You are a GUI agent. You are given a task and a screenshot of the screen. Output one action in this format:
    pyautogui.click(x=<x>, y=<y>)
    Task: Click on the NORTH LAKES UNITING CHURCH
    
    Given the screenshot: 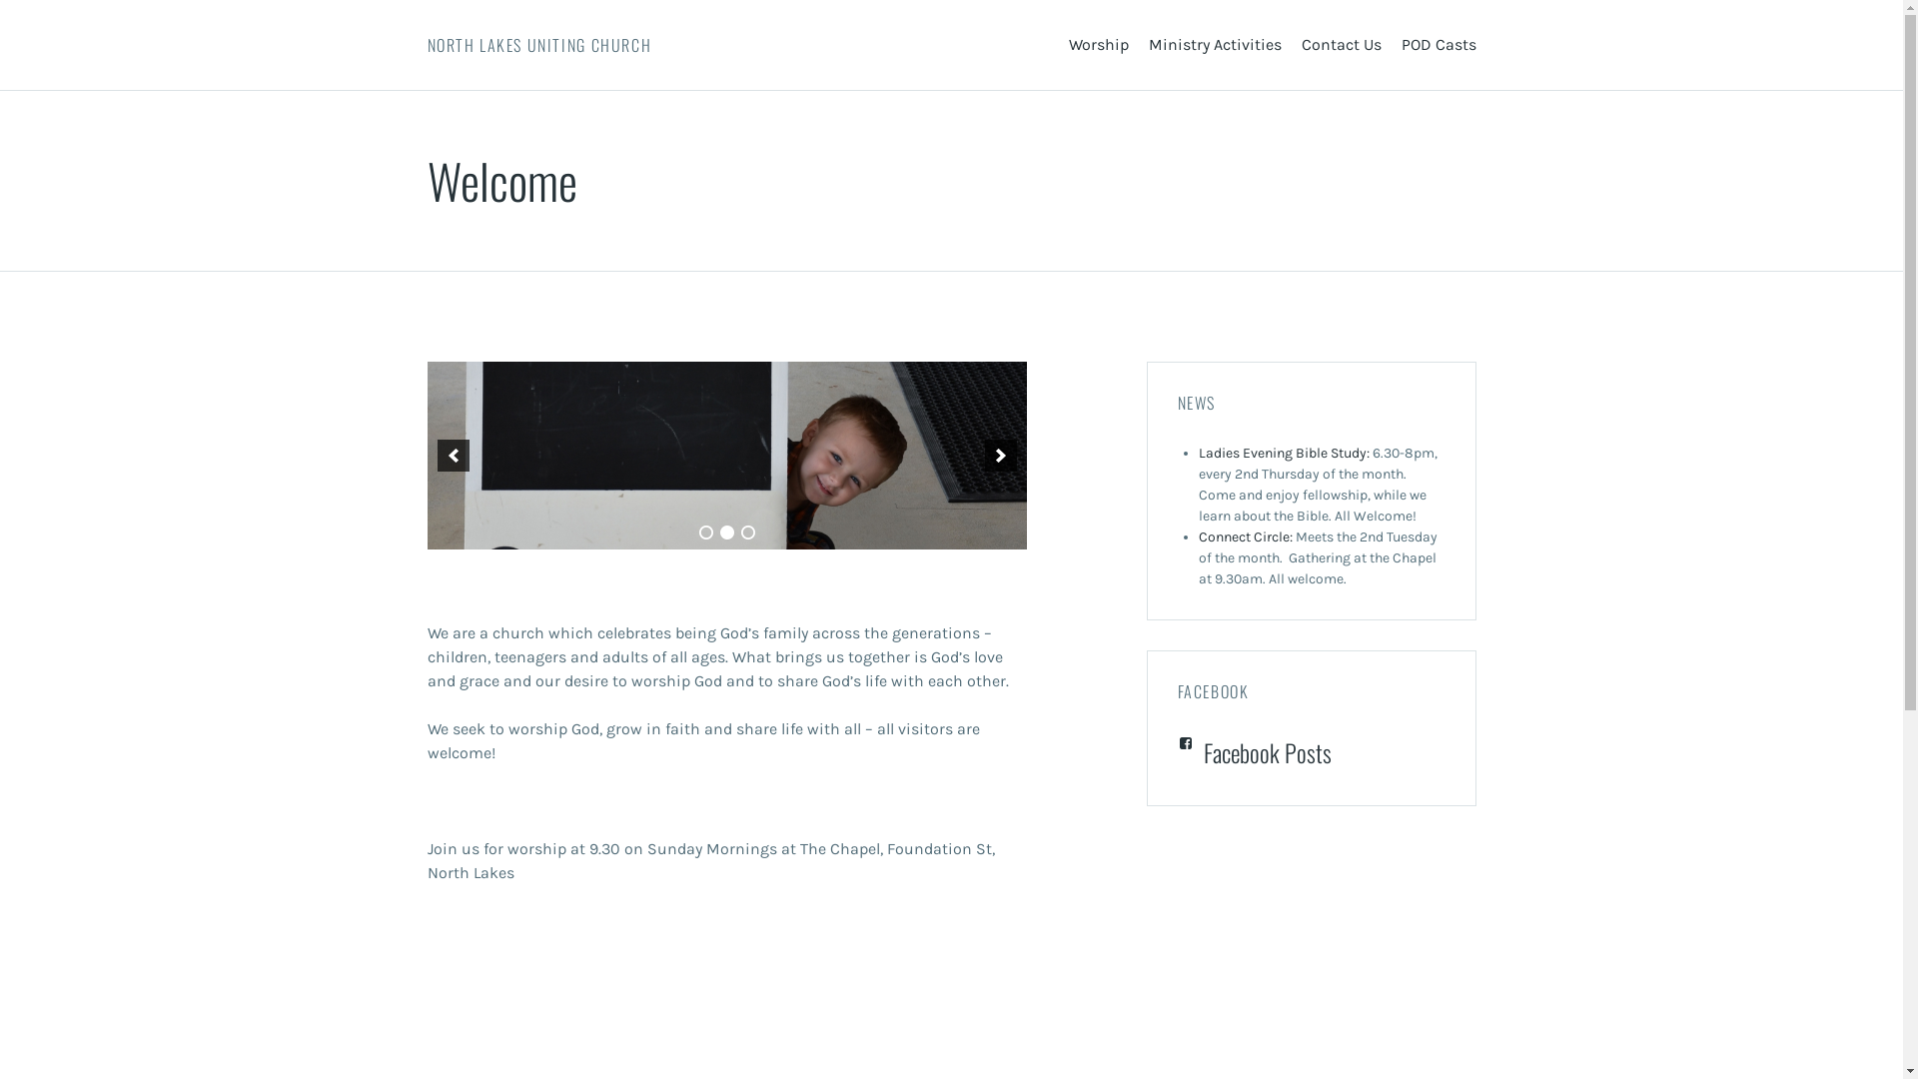 What is the action you would take?
    pyautogui.click(x=539, y=45)
    